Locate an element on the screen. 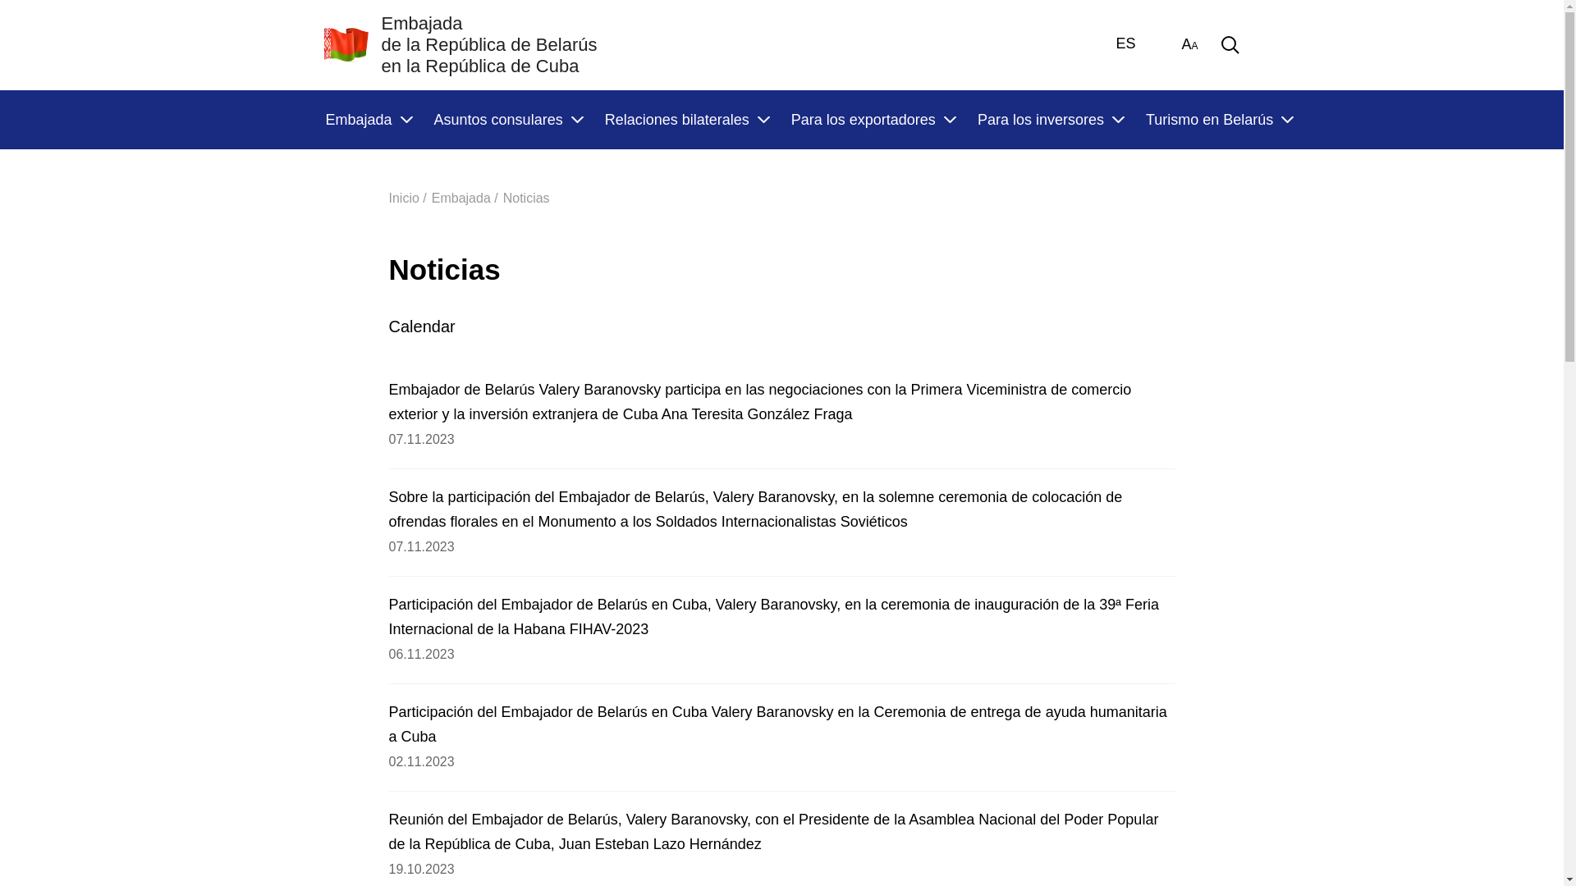 The height and width of the screenshot is (886, 1576). Embajada / is located at coordinates (465, 199).